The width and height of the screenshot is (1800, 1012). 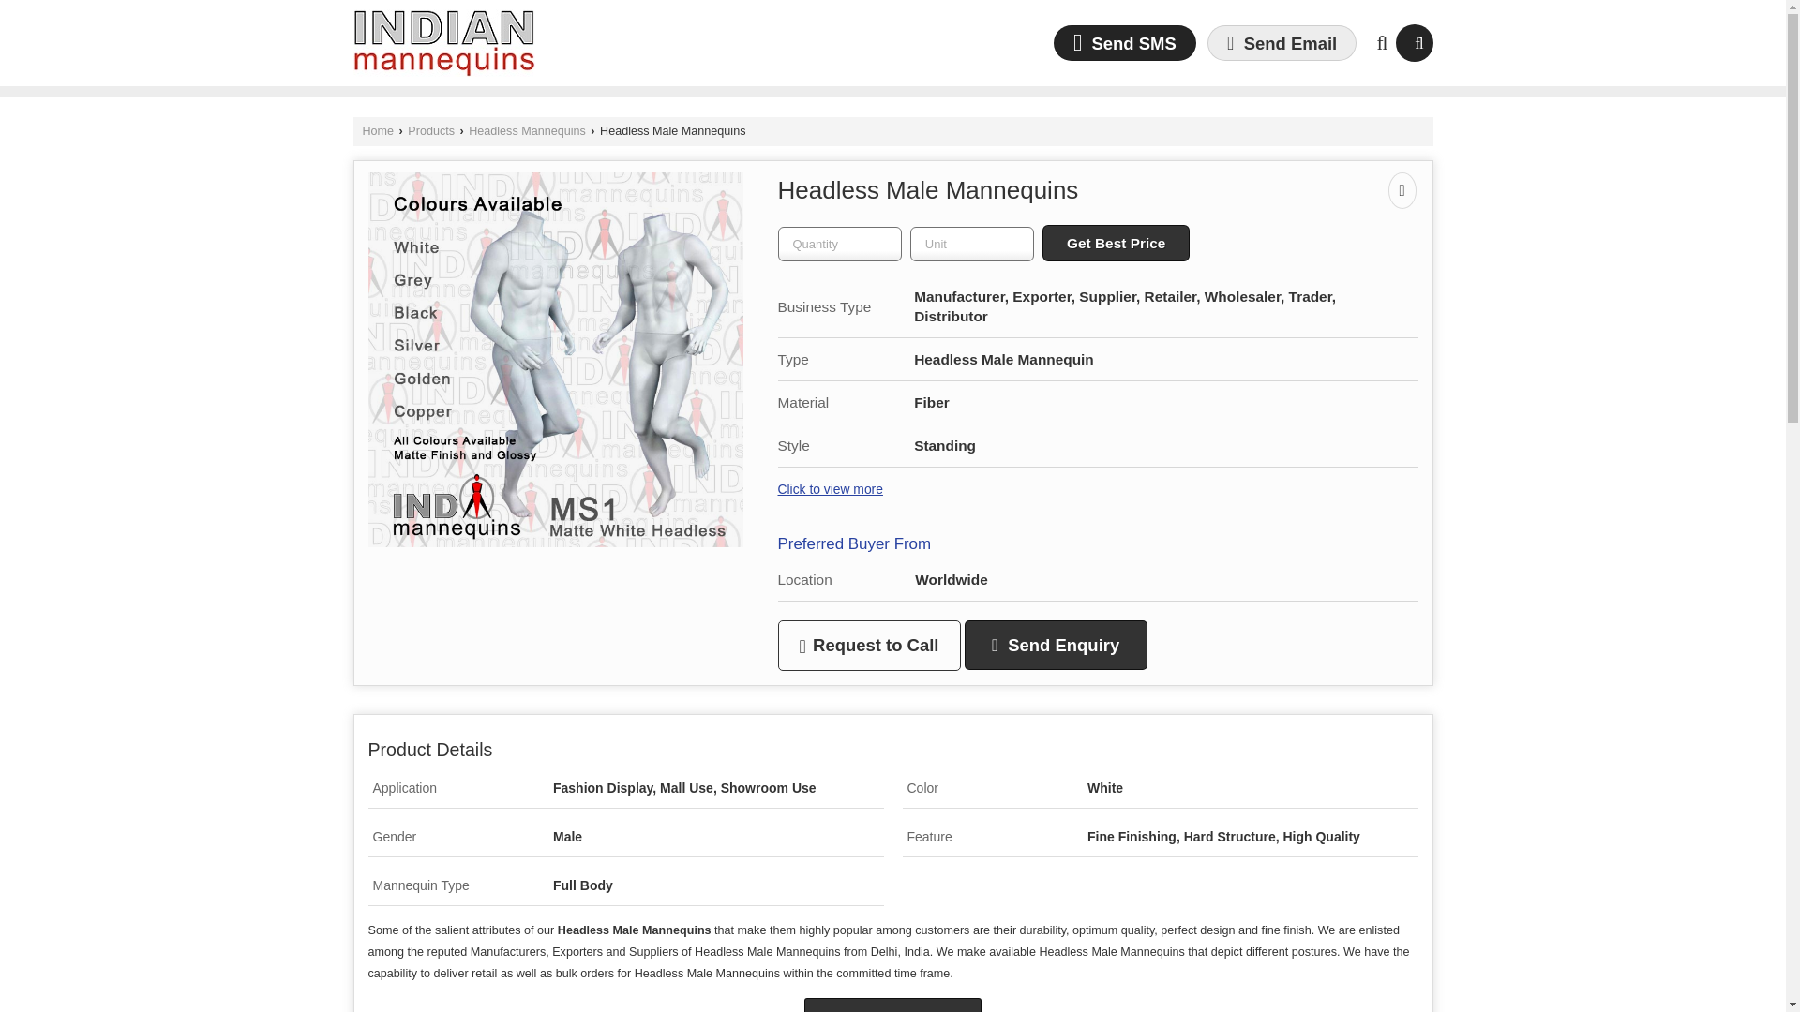 I want to click on Send Email, so click(x=1282, y=42).